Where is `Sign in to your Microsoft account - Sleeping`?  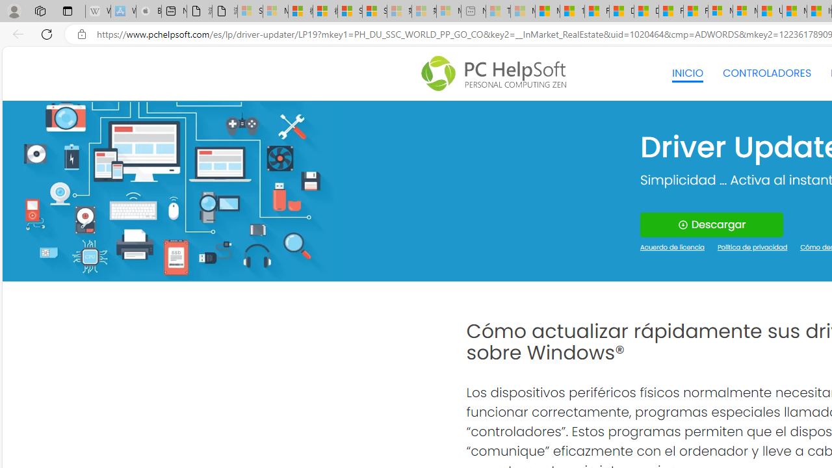
Sign in to your Microsoft account - Sleeping is located at coordinates (250, 12).